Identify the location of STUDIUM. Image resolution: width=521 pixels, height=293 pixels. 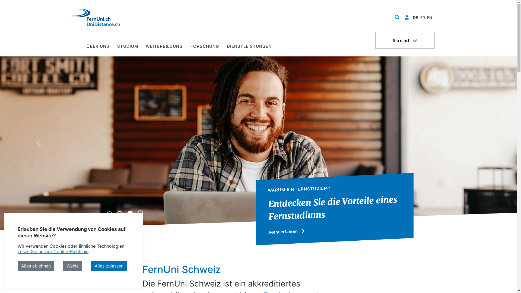
(128, 48).